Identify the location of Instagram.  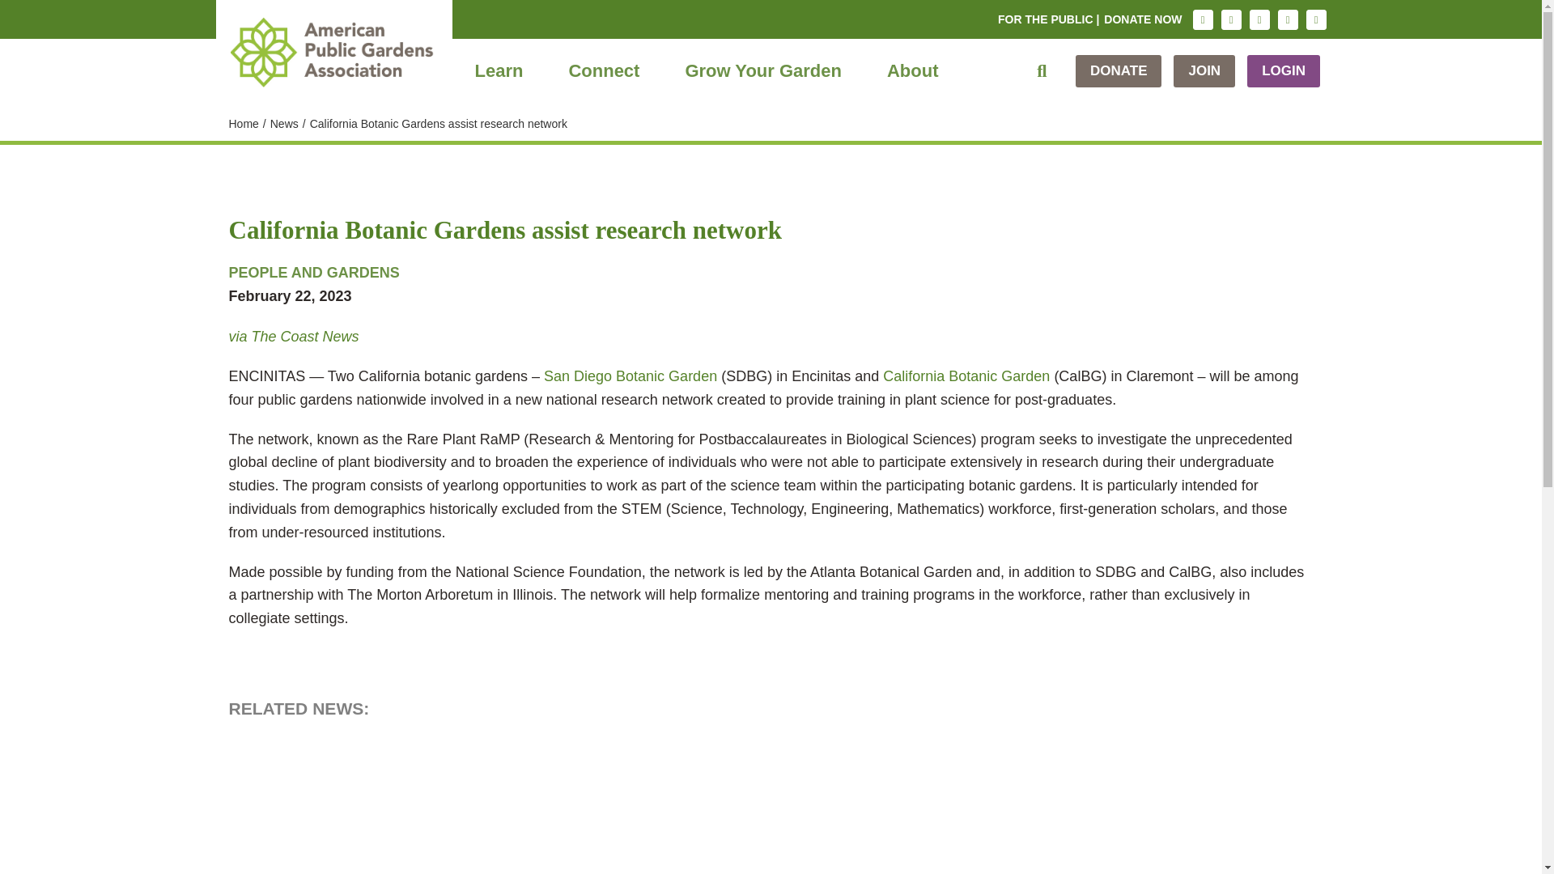
(1203, 19).